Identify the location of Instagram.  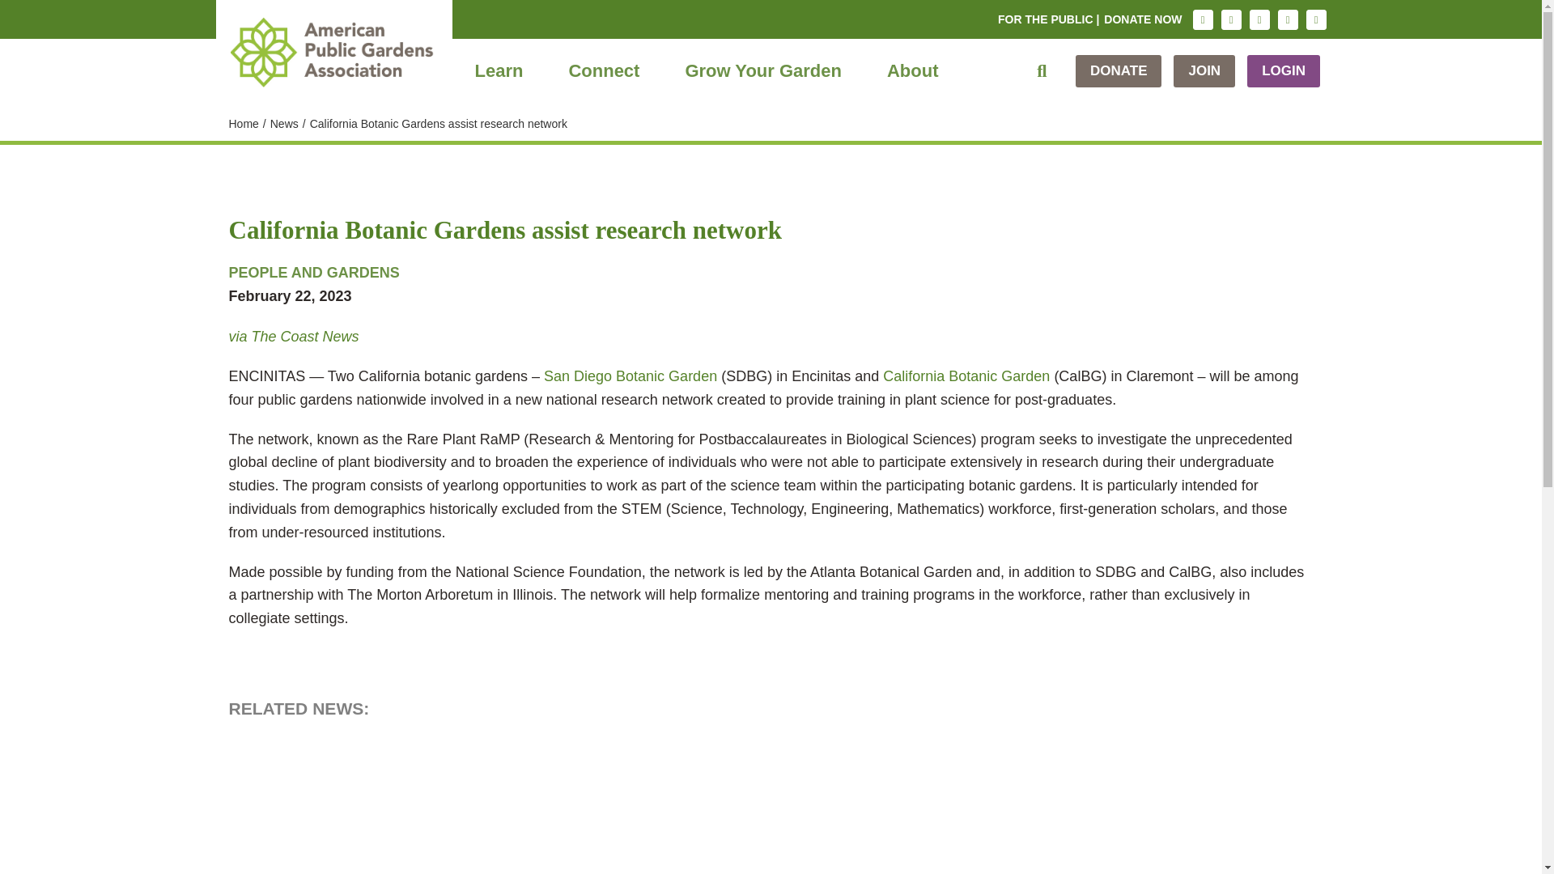
(1203, 19).